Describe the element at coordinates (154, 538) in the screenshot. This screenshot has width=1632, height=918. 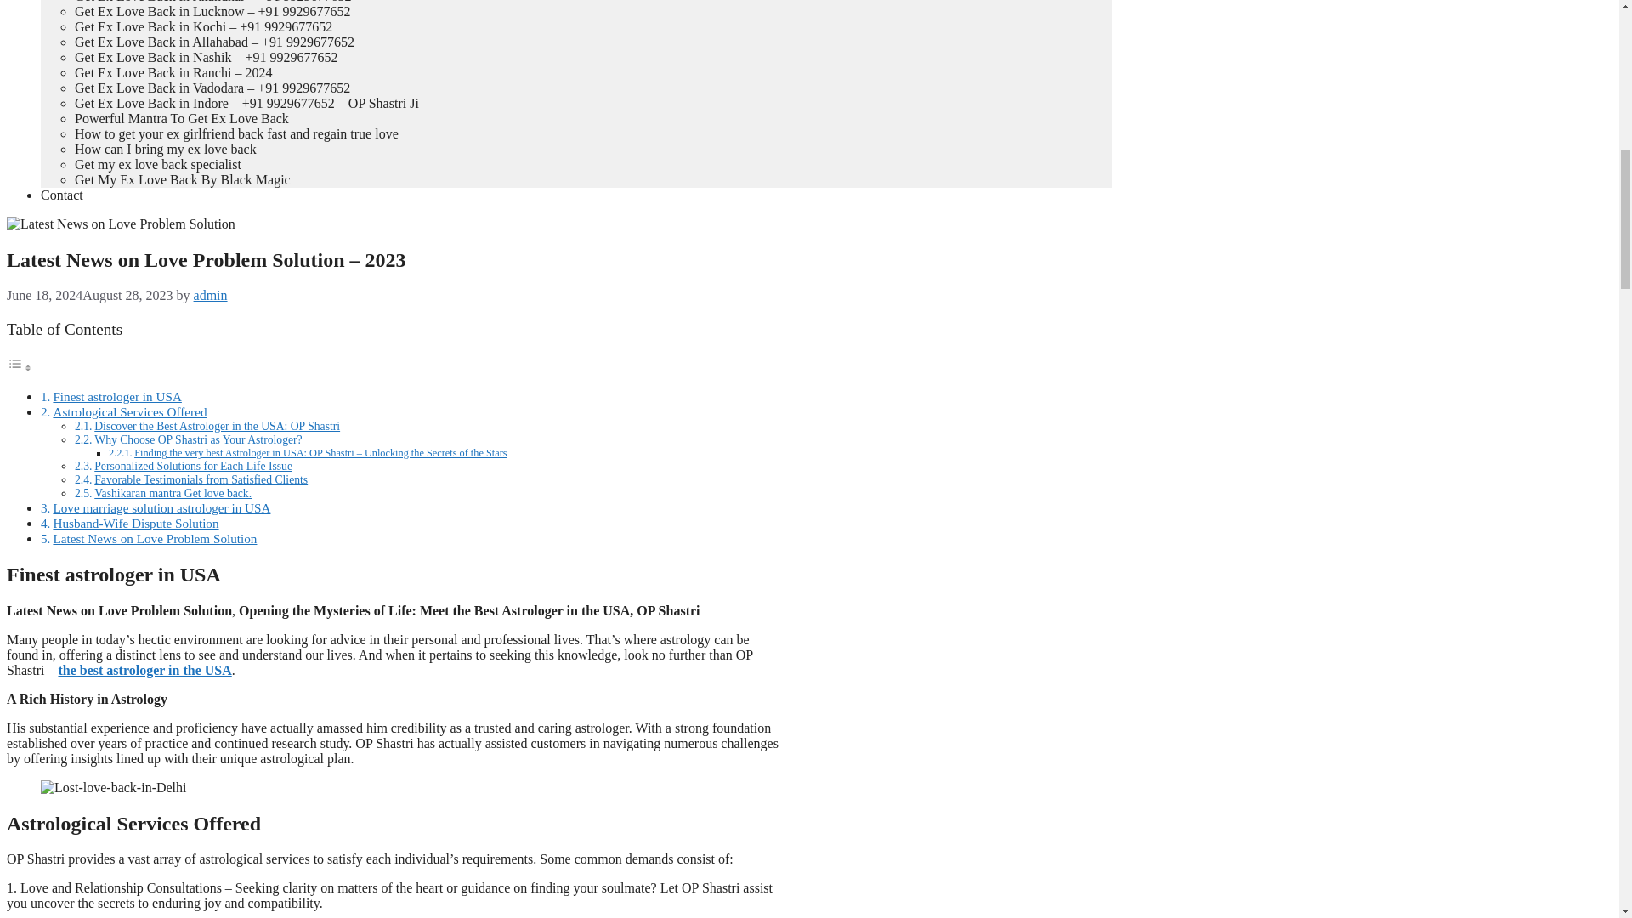
I see `Latest News on Love Problem Solution` at that location.